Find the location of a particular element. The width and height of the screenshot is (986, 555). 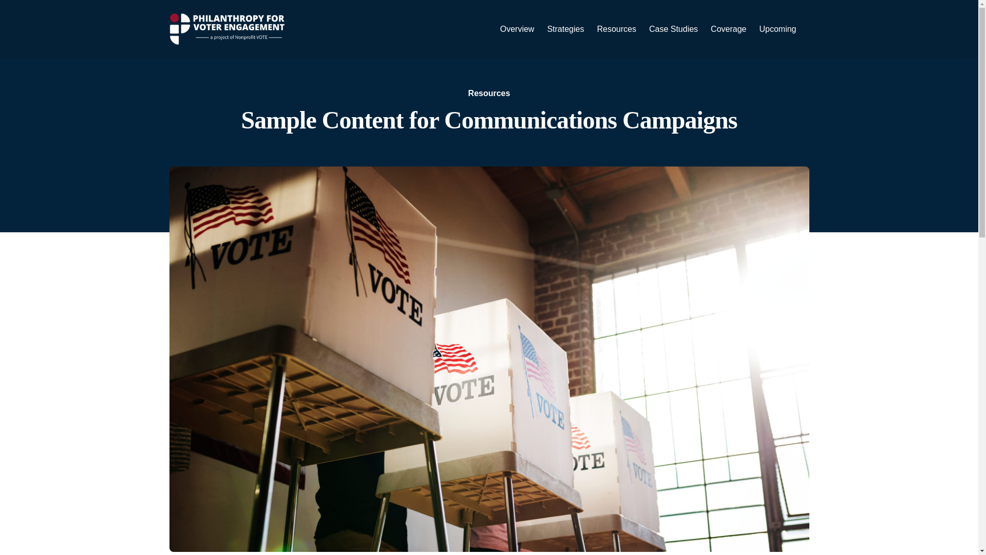

Strategies is located at coordinates (565, 29).